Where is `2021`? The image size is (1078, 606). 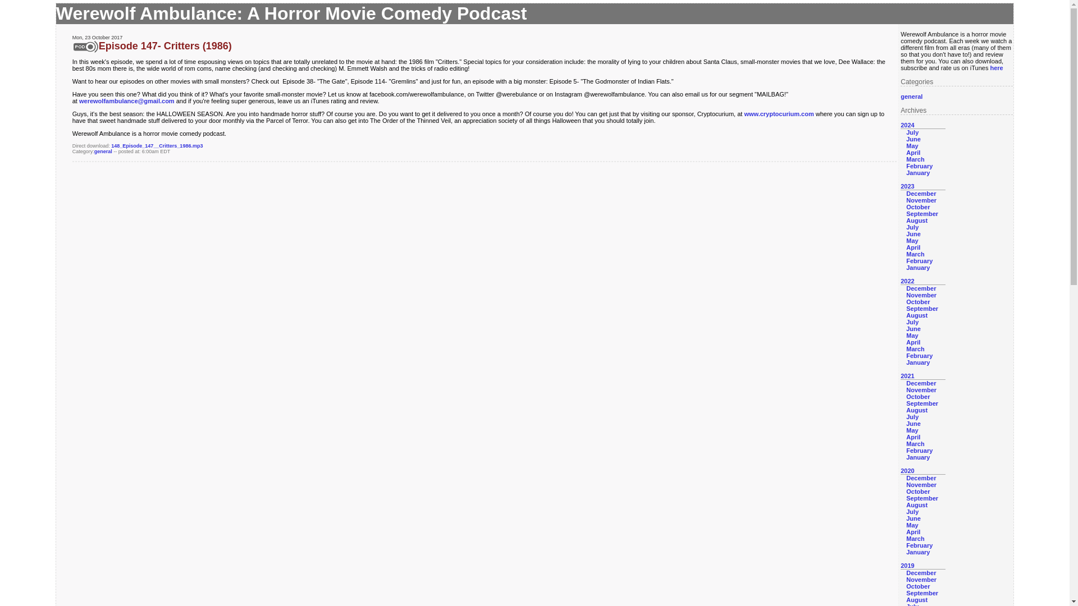
2021 is located at coordinates (907, 376).